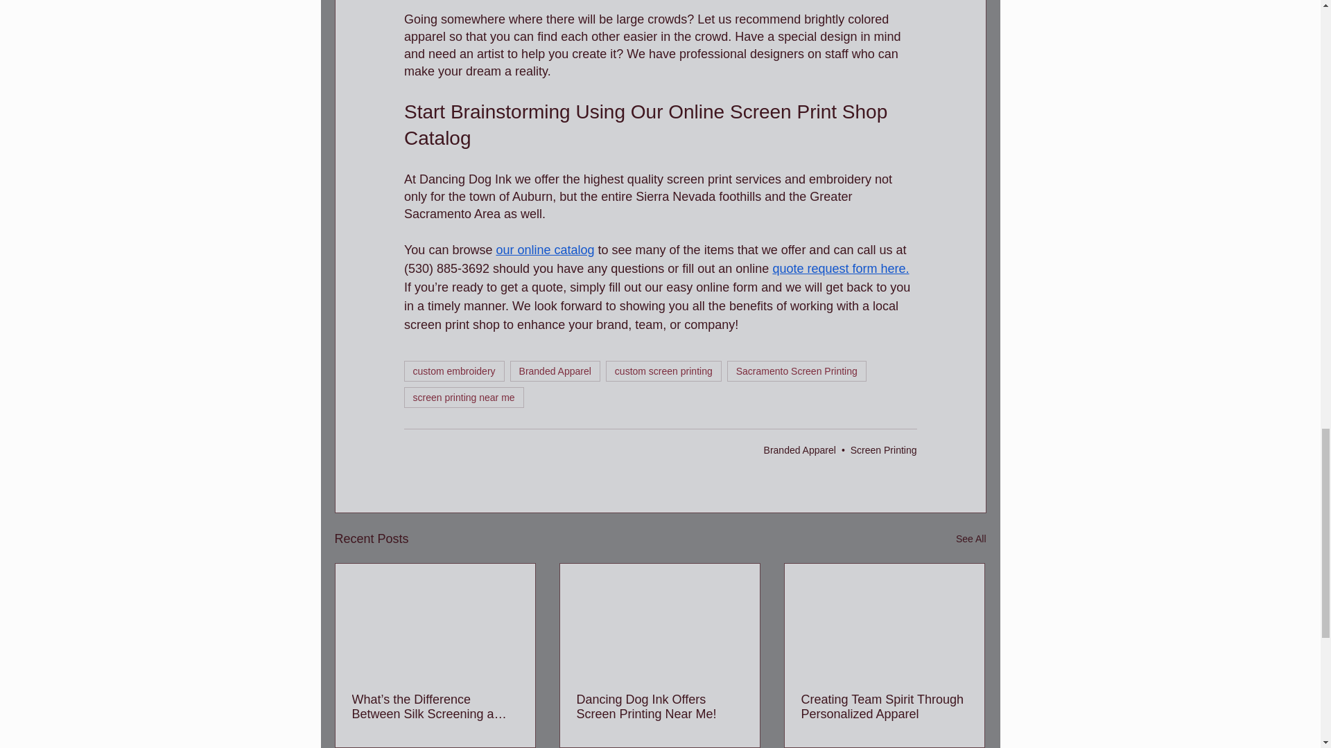  Describe the element at coordinates (544, 250) in the screenshot. I see `our online catalog` at that location.